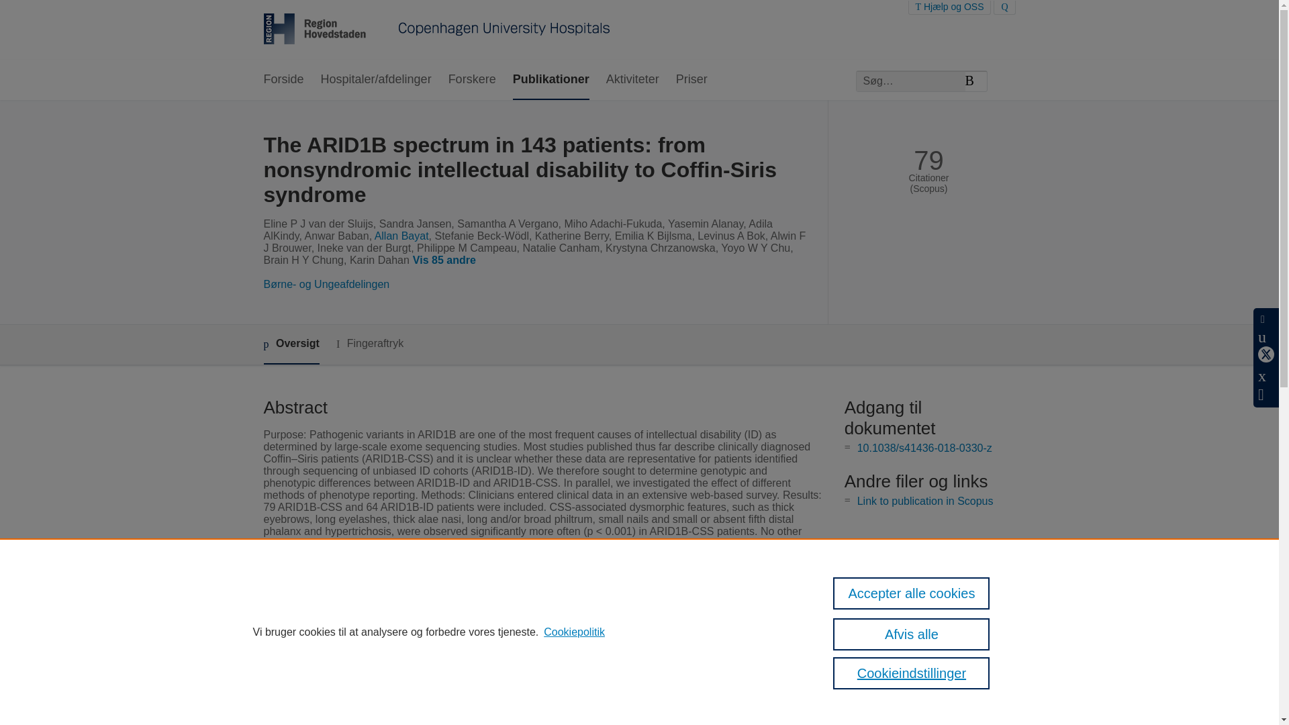 The image size is (1289, 725). What do you see at coordinates (436, 30) in the screenshot?
I see `Region Hovedstadens forskningsportal Forside` at bounding box center [436, 30].